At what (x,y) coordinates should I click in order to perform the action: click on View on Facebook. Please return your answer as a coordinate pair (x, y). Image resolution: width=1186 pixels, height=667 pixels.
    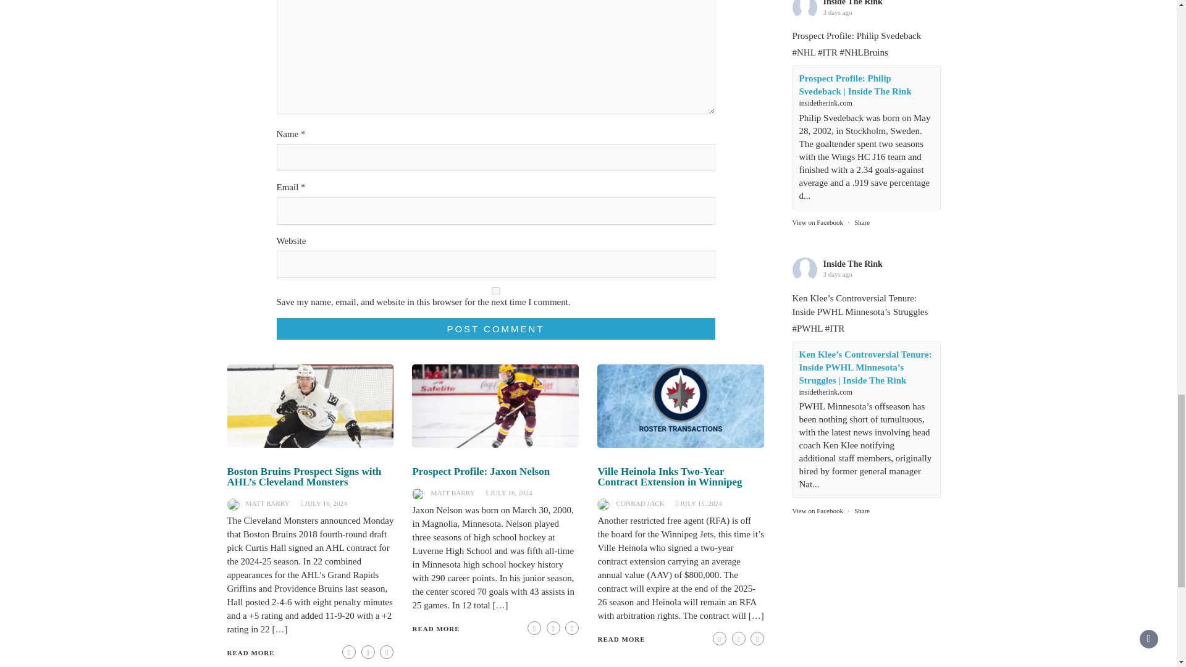
    Looking at the image, I should click on (817, 484).